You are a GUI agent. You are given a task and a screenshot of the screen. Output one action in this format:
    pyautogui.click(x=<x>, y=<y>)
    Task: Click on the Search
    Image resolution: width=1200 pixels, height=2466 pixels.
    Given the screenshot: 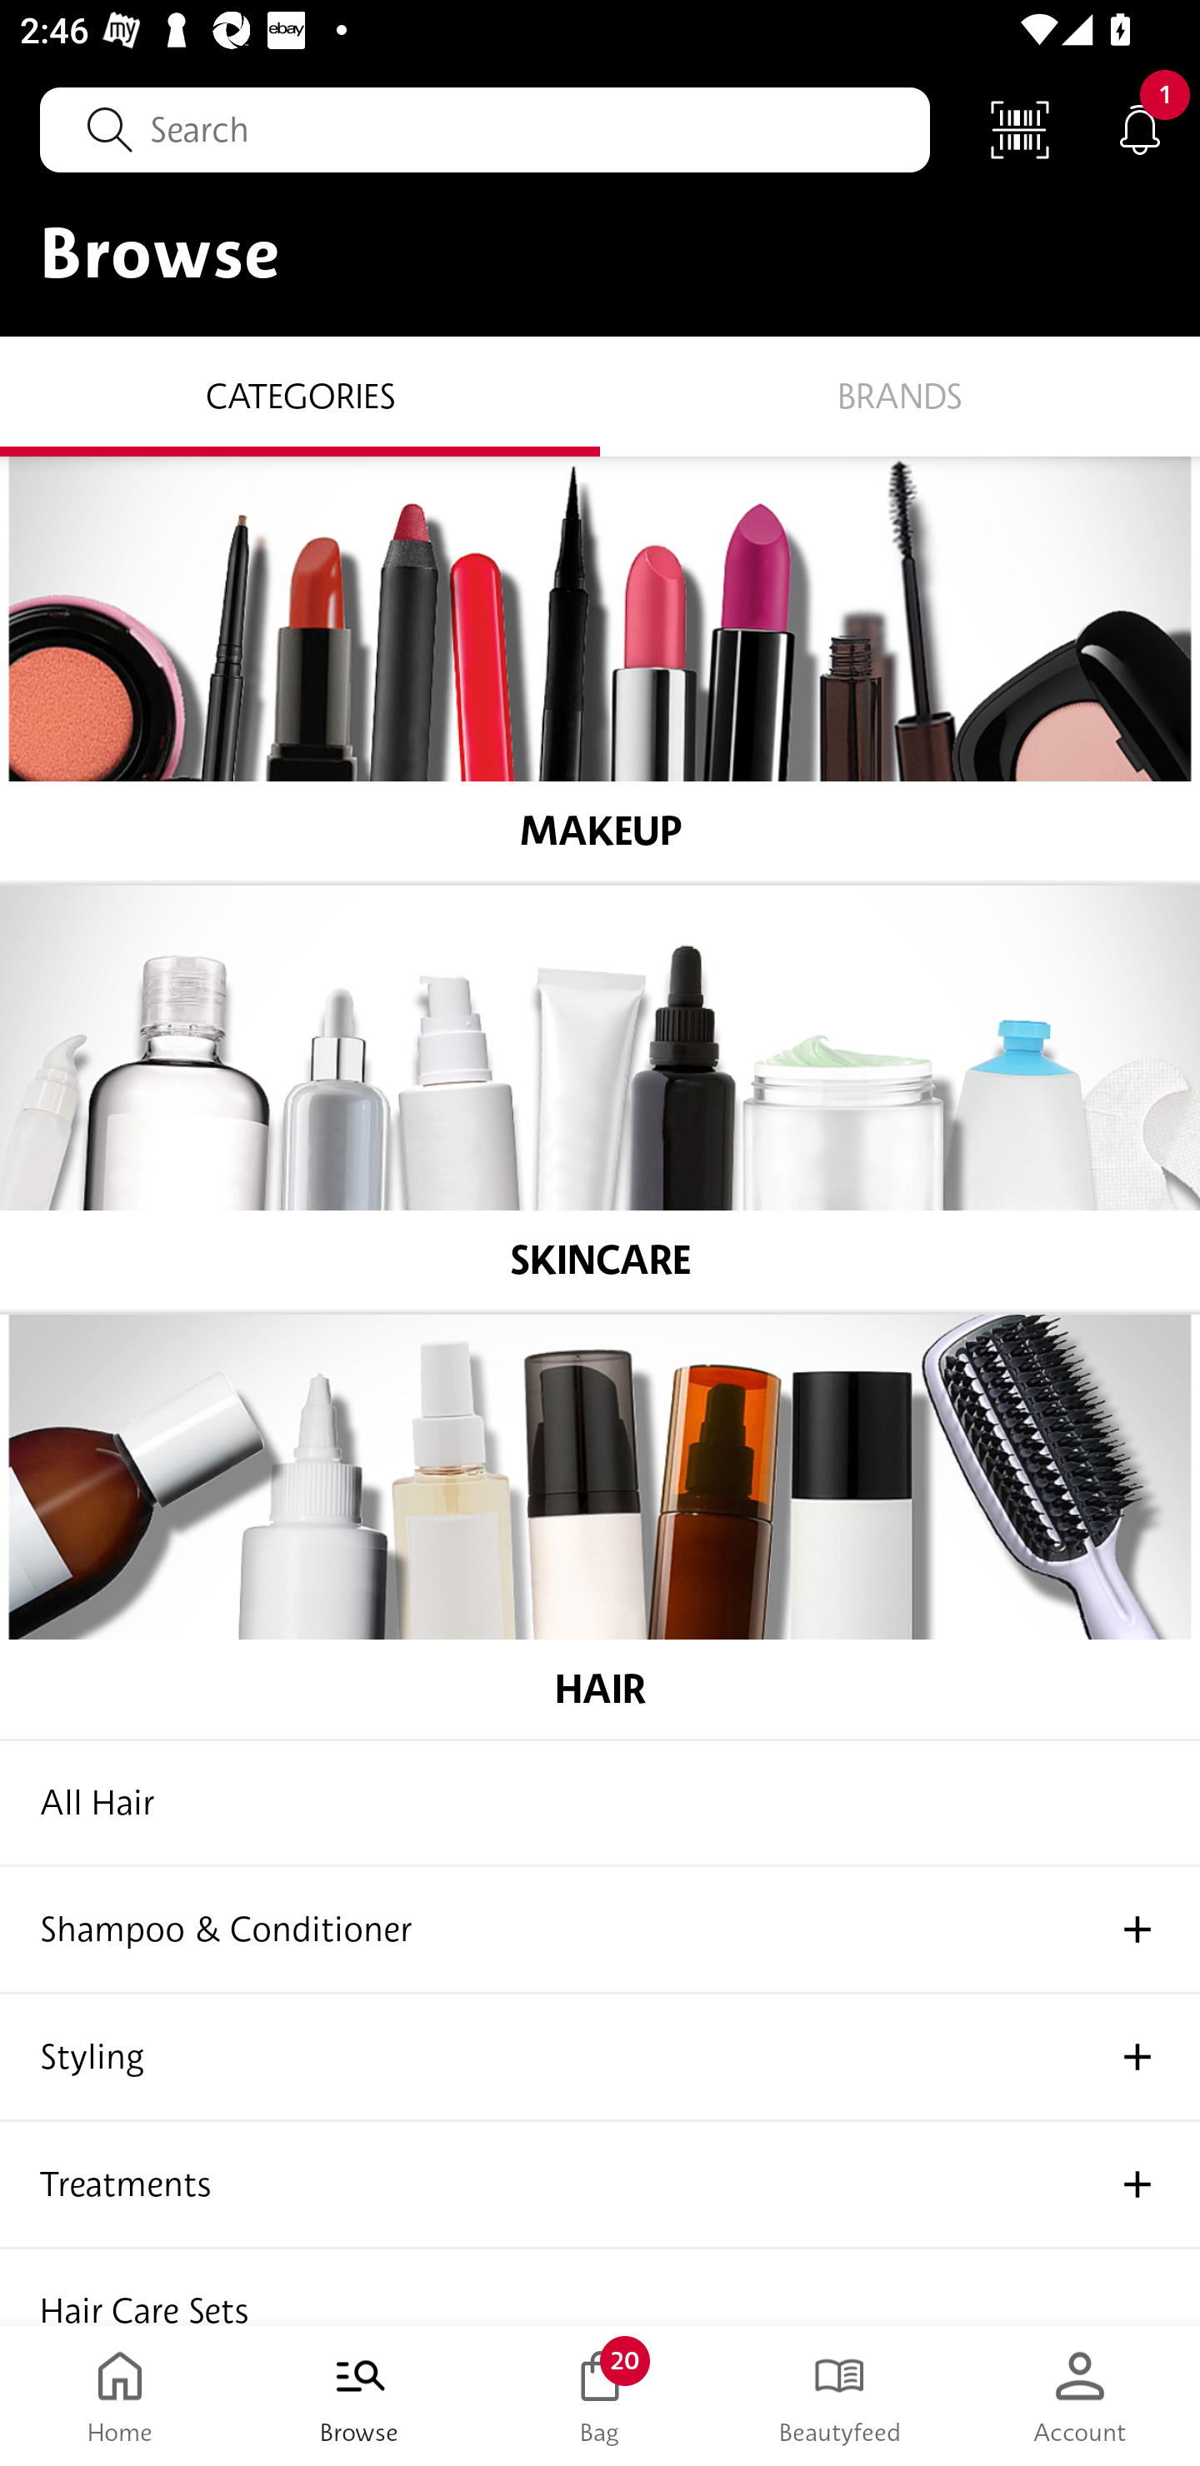 What is the action you would take?
    pyautogui.click(x=485, y=129)
    